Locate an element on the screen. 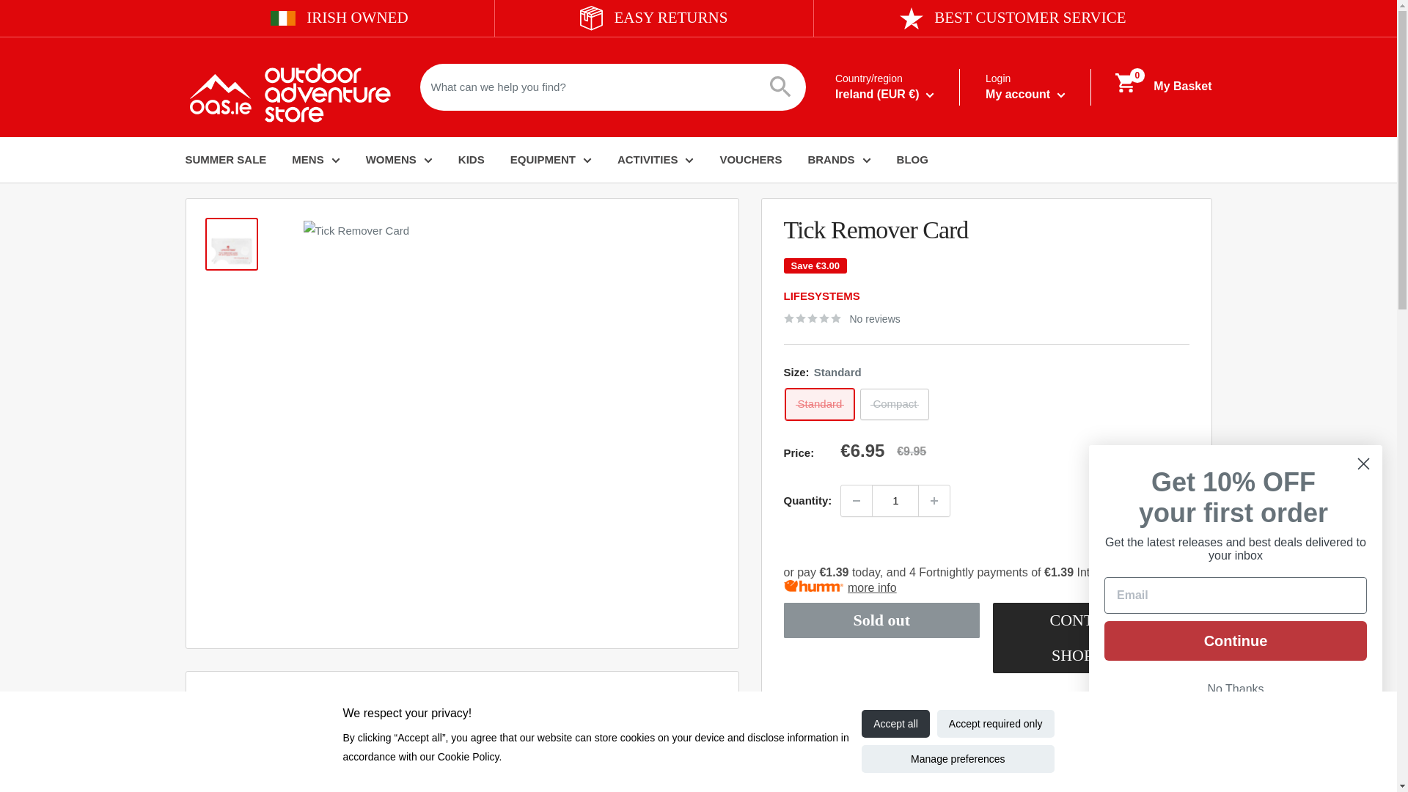  Manage preferences is located at coordinates (958, 759).